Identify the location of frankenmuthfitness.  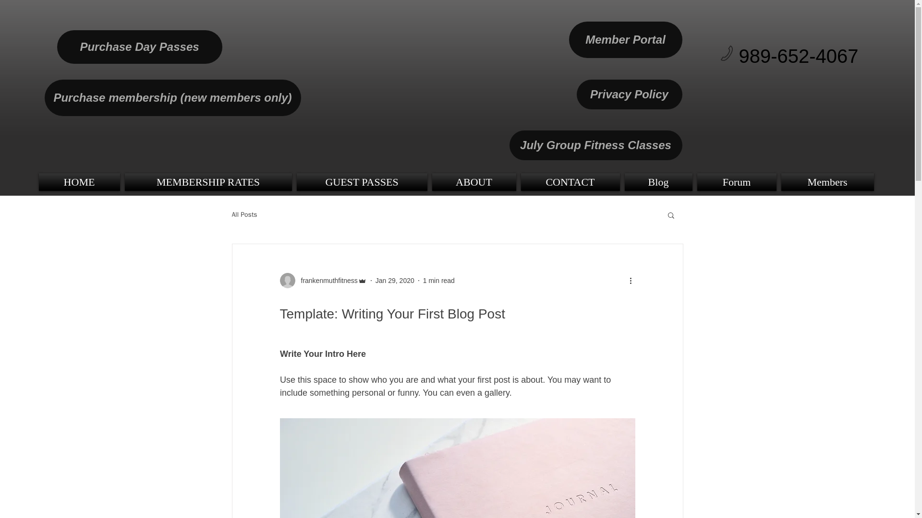
(323, 280).